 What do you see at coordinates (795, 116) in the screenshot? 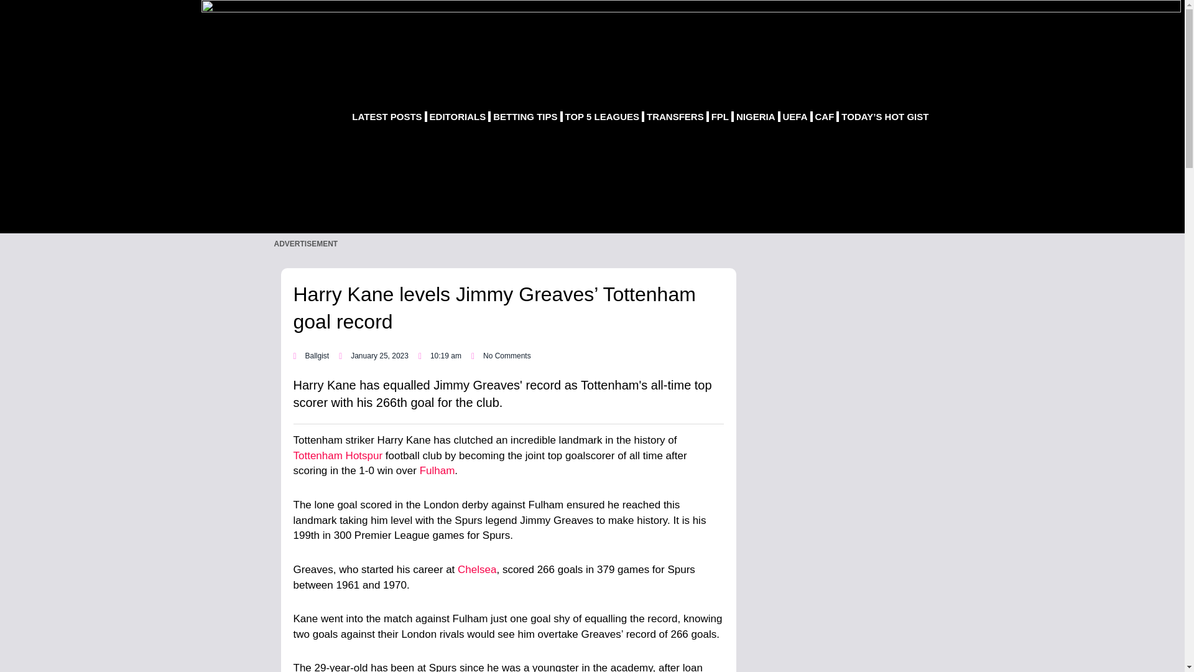
I see `UEFA` at bounding box center [795, 116].